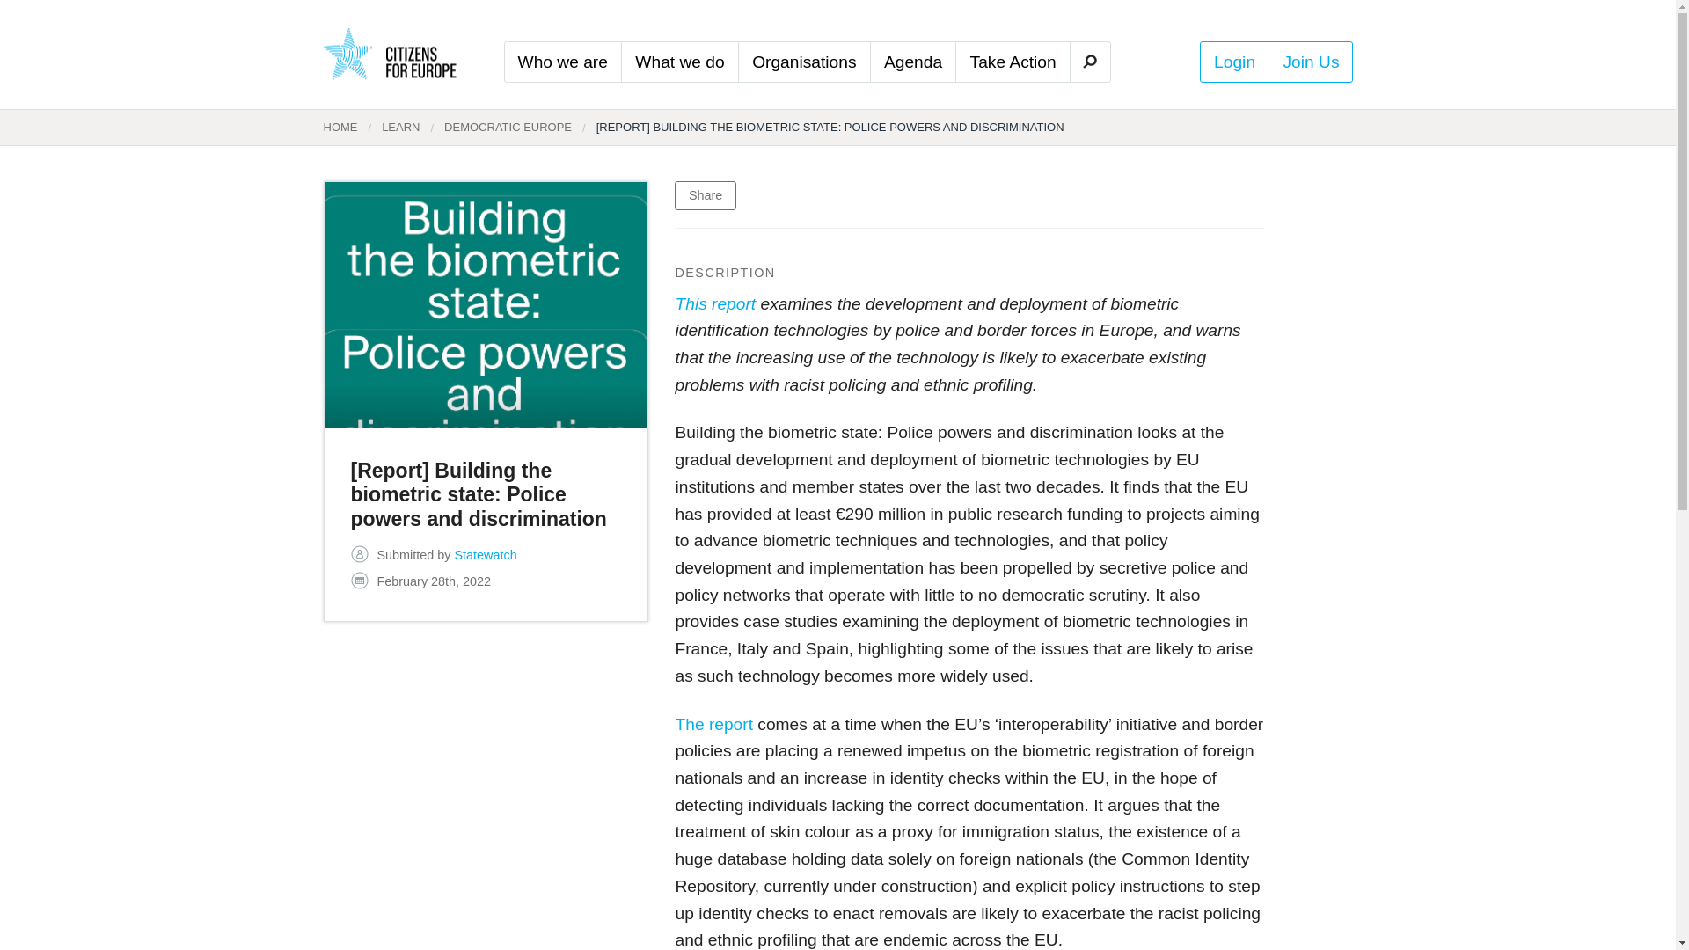  I want to click on Statewatch, so click(486, 555).